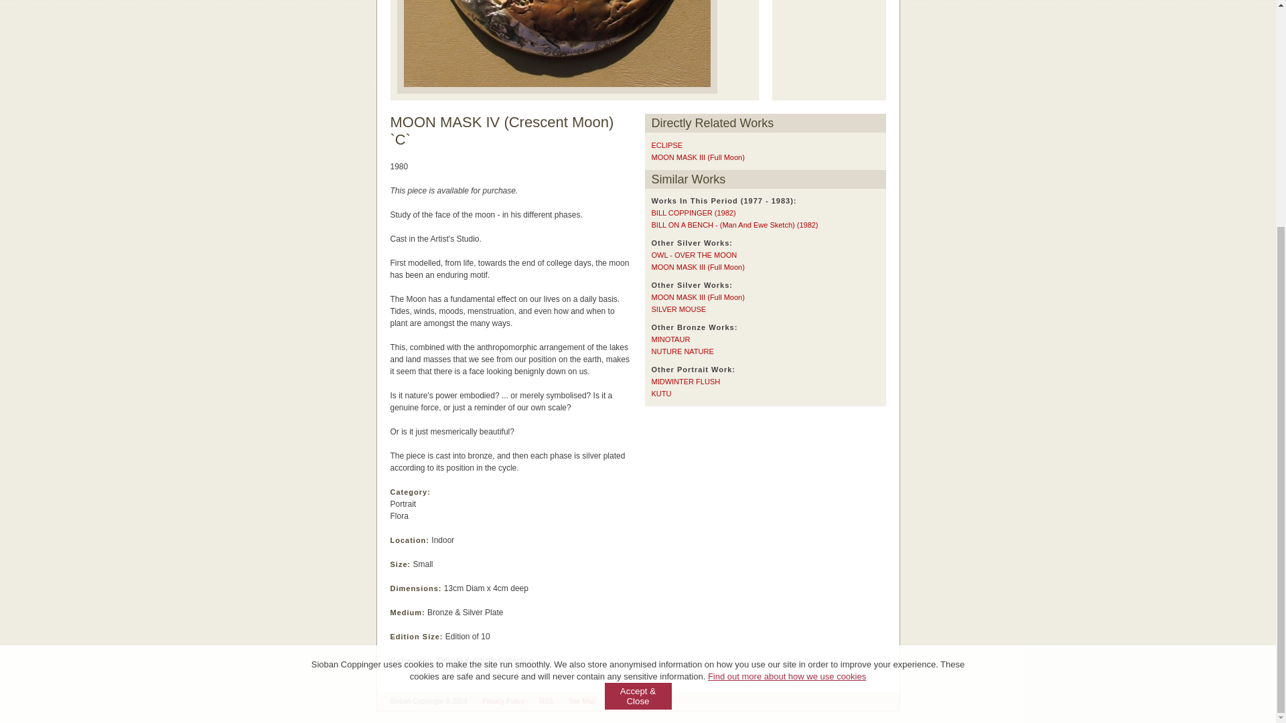 This screenshot has height=723, width=1286. Describe the element at coordinates (660, 394) in the screenshot. I see `KUTU` at that location.